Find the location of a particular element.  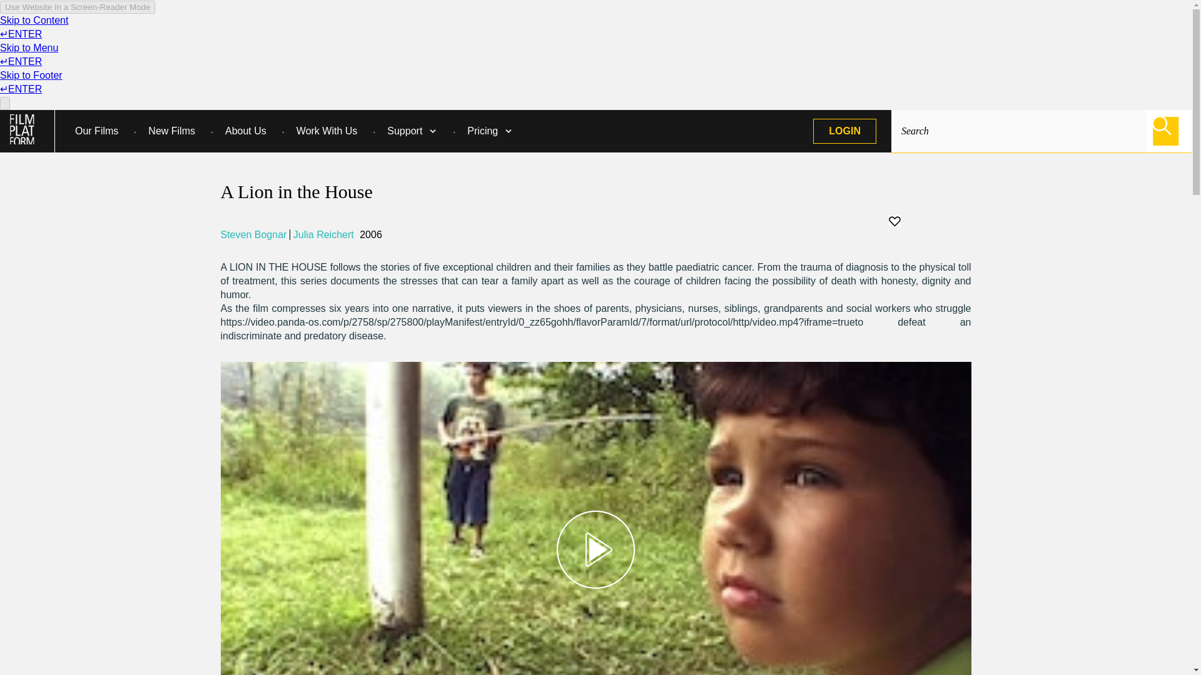

Work With Us is located at coordinates (327, 131).